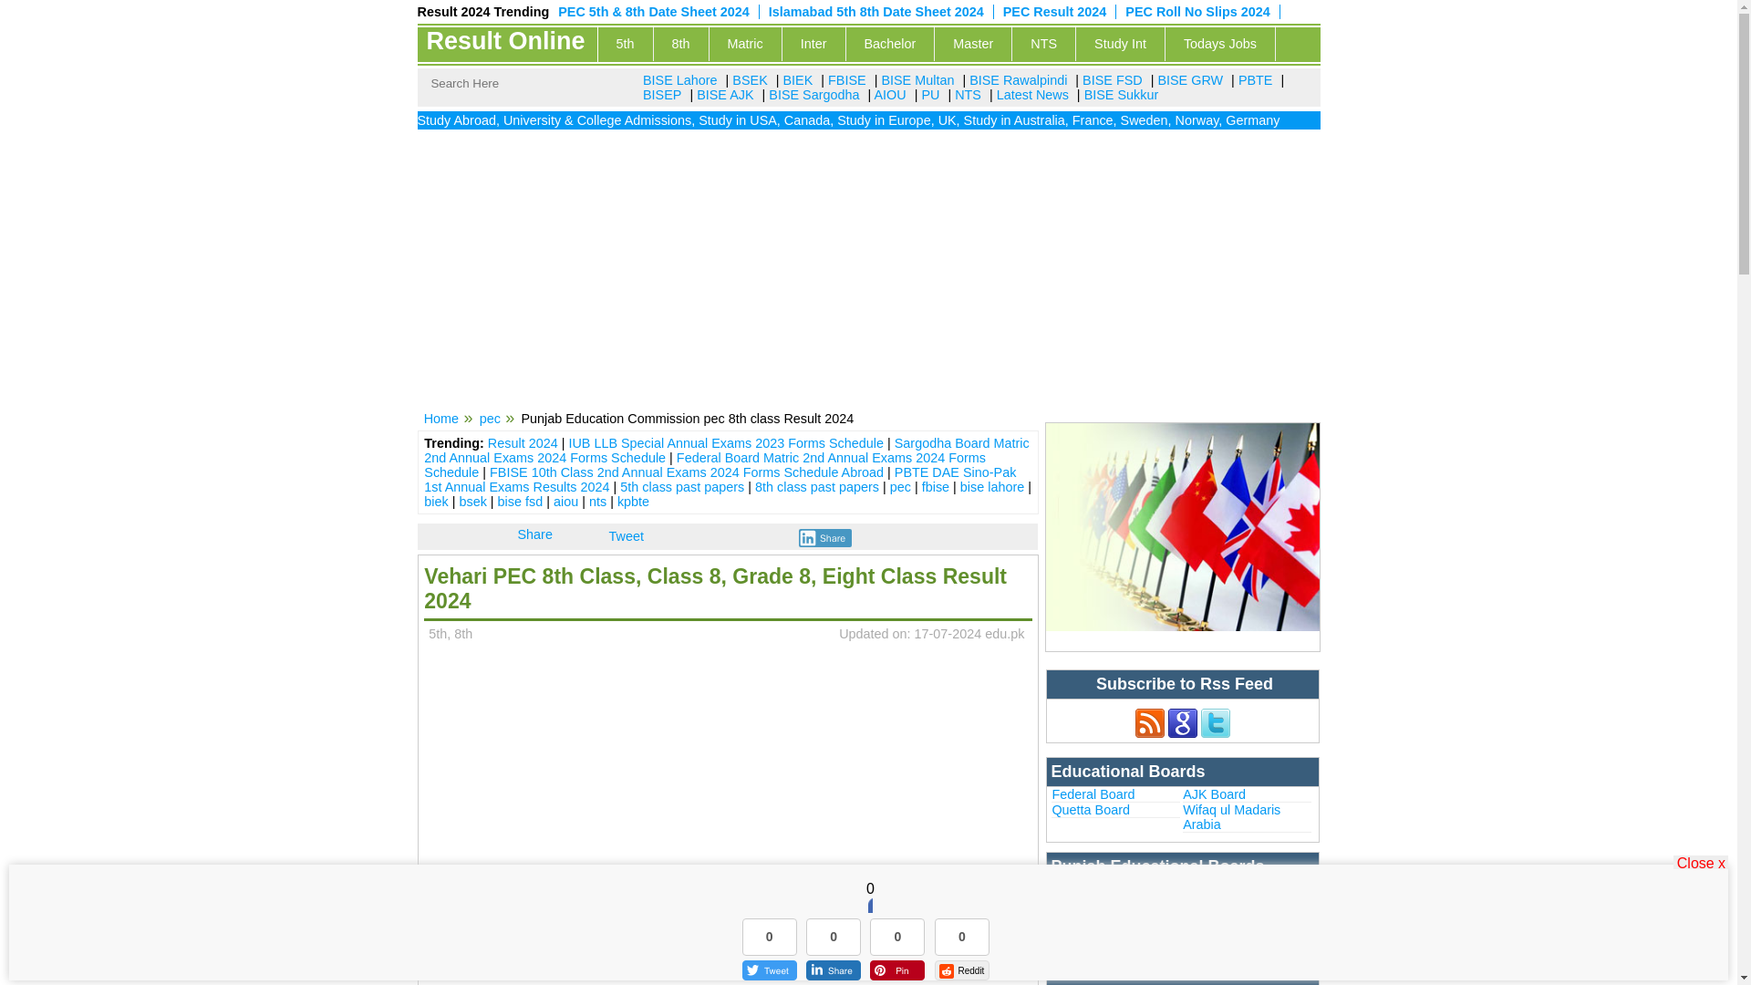  I want to click on Advertisement, so click(727, 783).